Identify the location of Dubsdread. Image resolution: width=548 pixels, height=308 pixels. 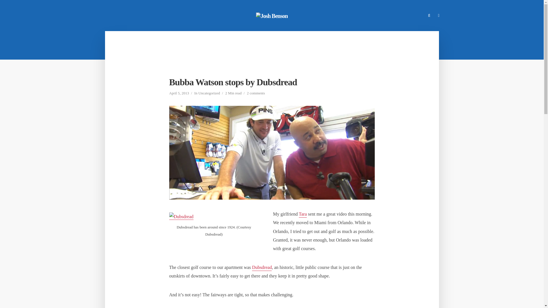
(262, 268).